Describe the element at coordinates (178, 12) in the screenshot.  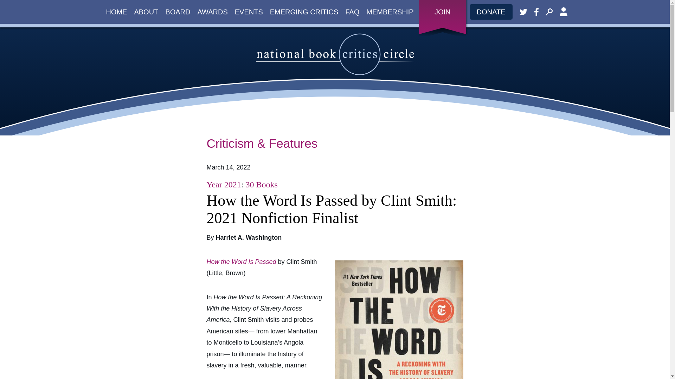
I see `BOARD` at that location.